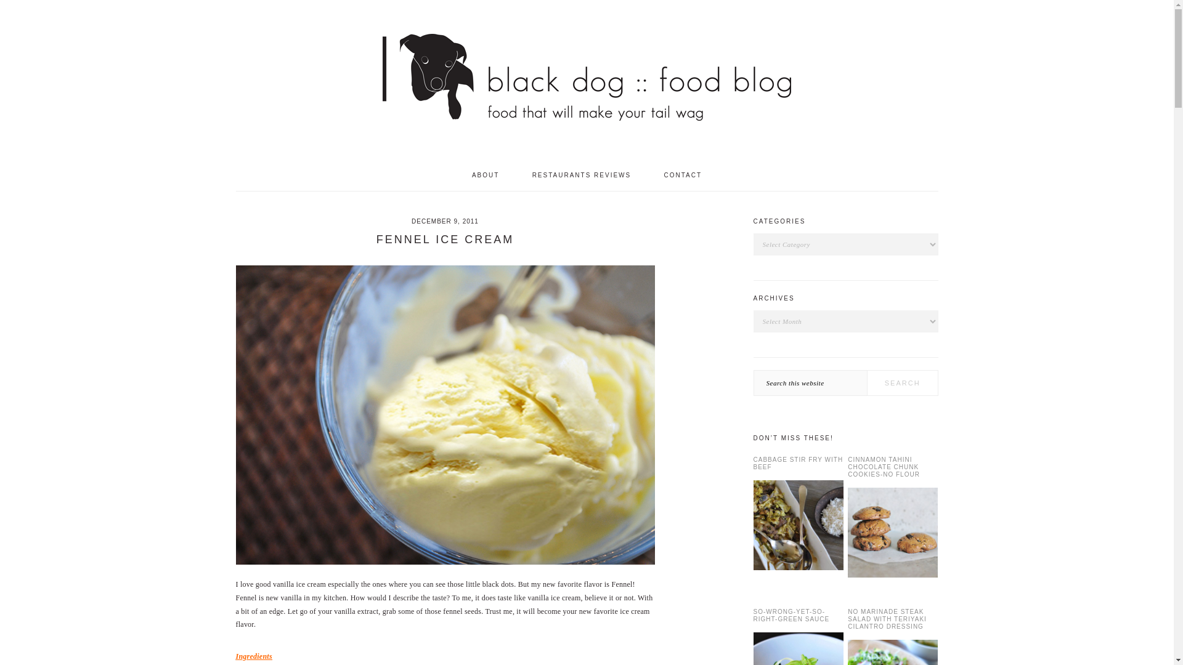 The height and width of the screenshot is (665, 1183). Describe the element at coordinates (887, 619) in the screenshot. I see `NO MARINADE STEAK SALAD WITH TERIYAKI CILANTRO DRESSING` at that location.